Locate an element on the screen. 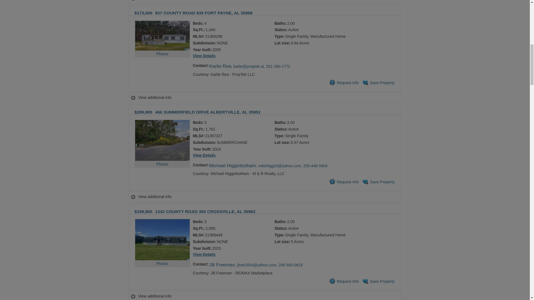  View property remarks and map is located at coordinates (264, 197).